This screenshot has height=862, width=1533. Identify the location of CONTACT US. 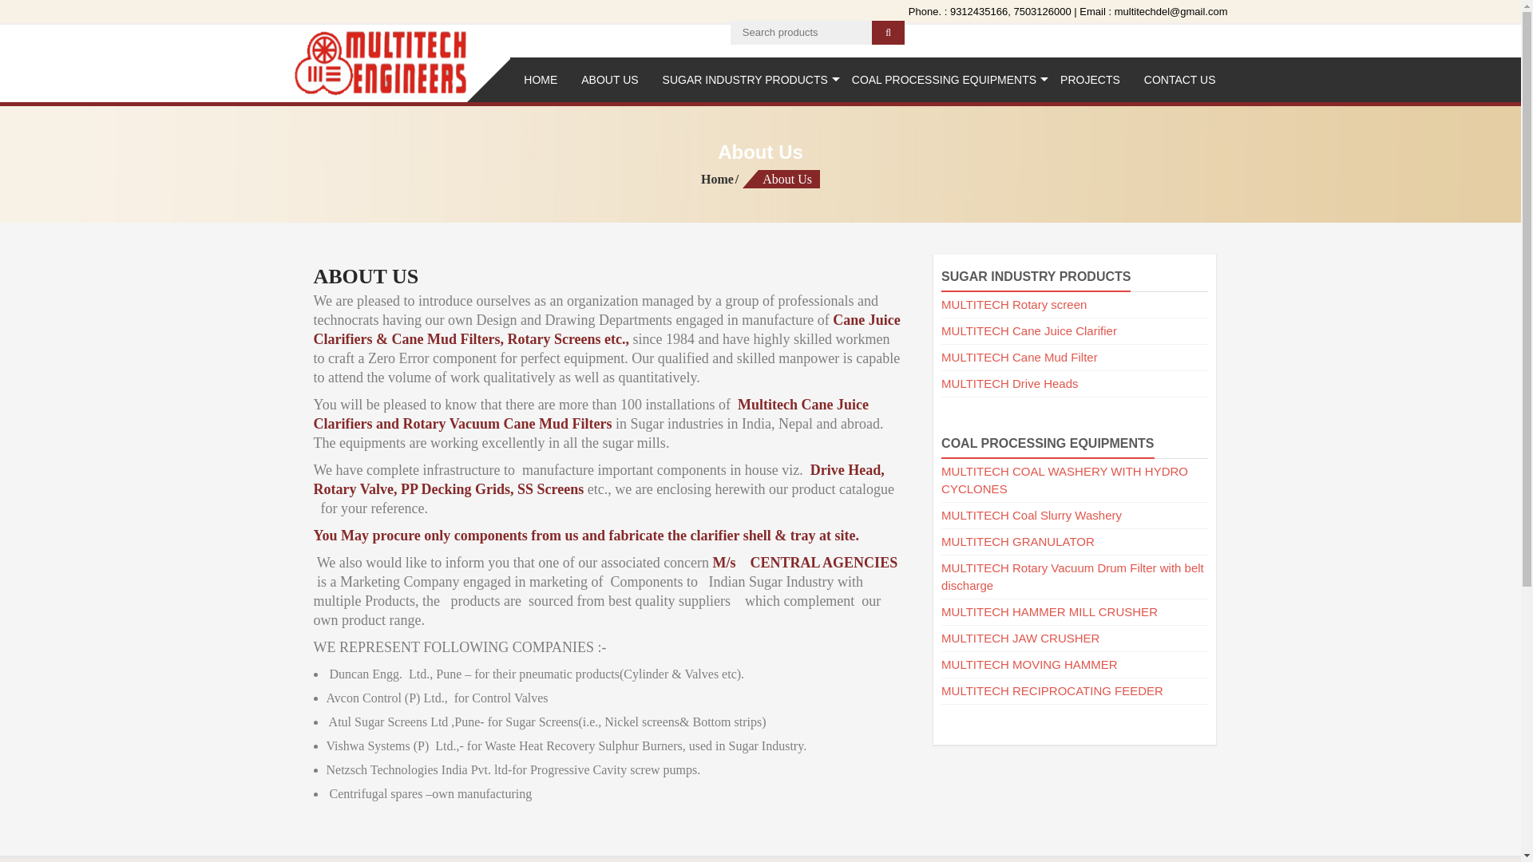
(1180, 80).